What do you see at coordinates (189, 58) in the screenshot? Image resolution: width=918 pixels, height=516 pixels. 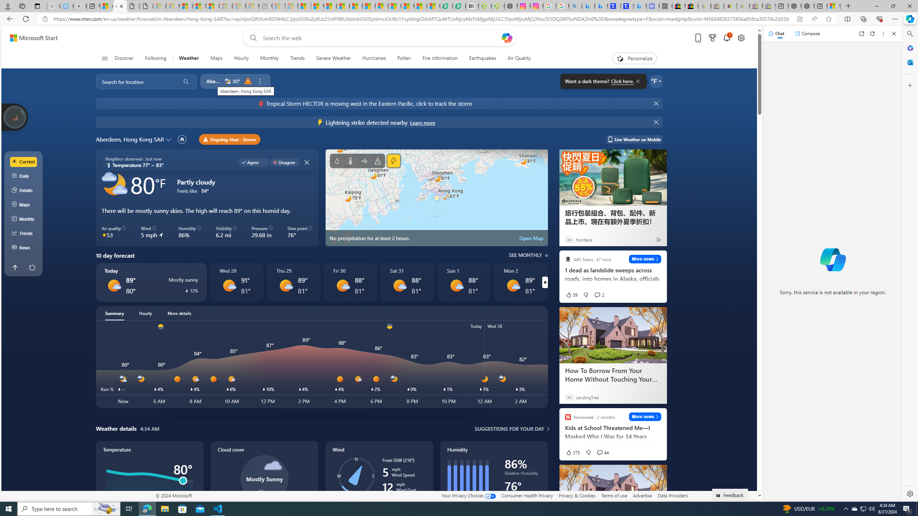 I see `Weather` at bounding box center [189, 58].